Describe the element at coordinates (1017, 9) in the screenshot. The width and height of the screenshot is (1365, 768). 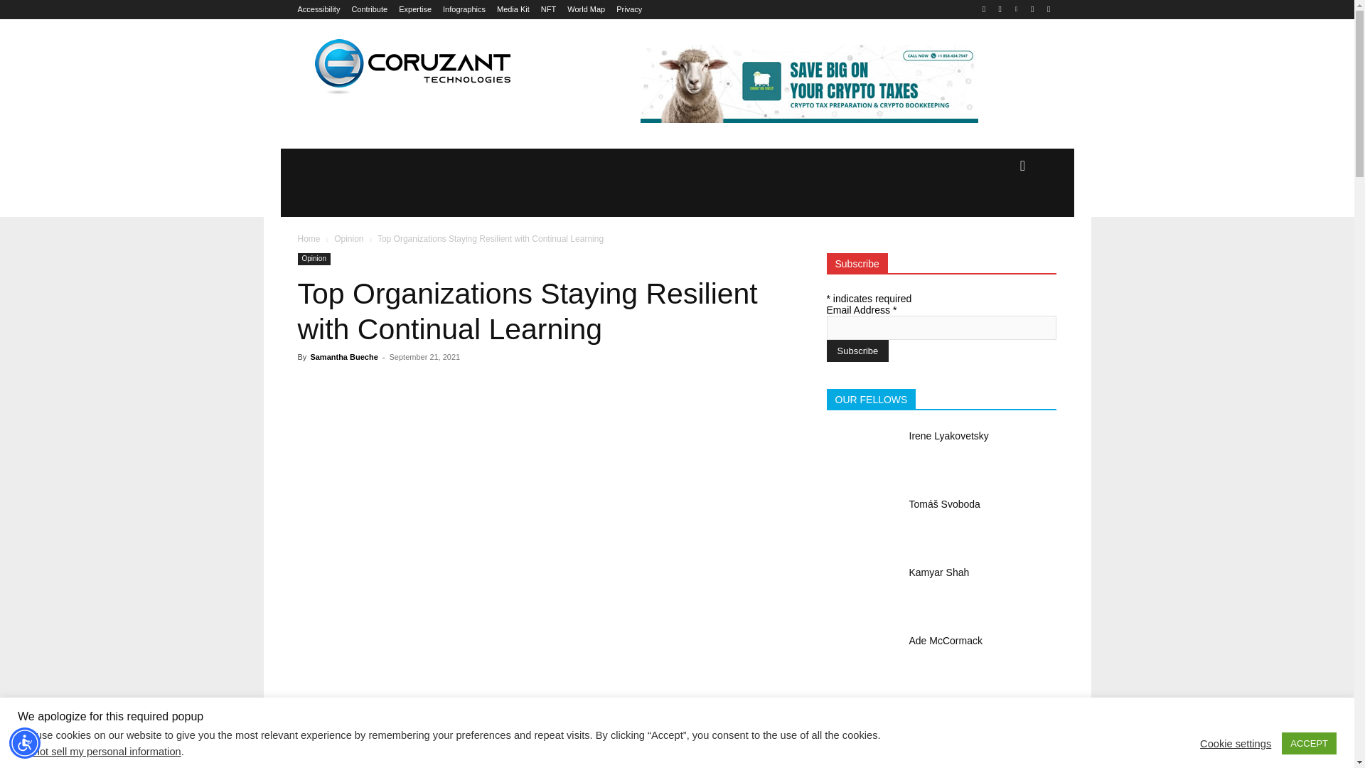
I see `Linkedin` at that location.